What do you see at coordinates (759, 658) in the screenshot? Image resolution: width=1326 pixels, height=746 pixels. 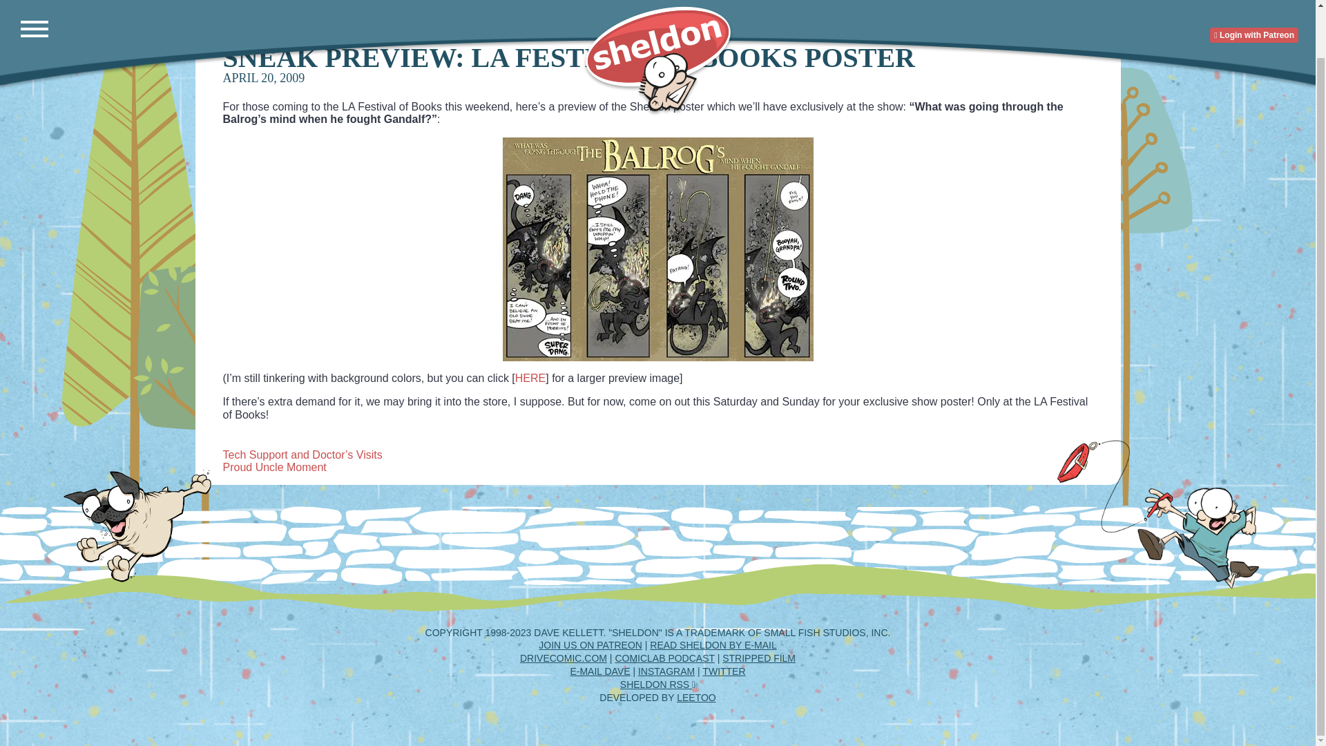 I see `STRIPPED FILM` at bounding box center [759, 658].